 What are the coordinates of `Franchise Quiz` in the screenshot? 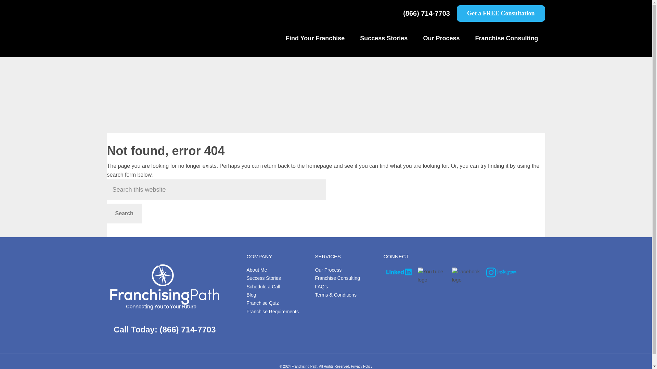 It's located at (262, 303).